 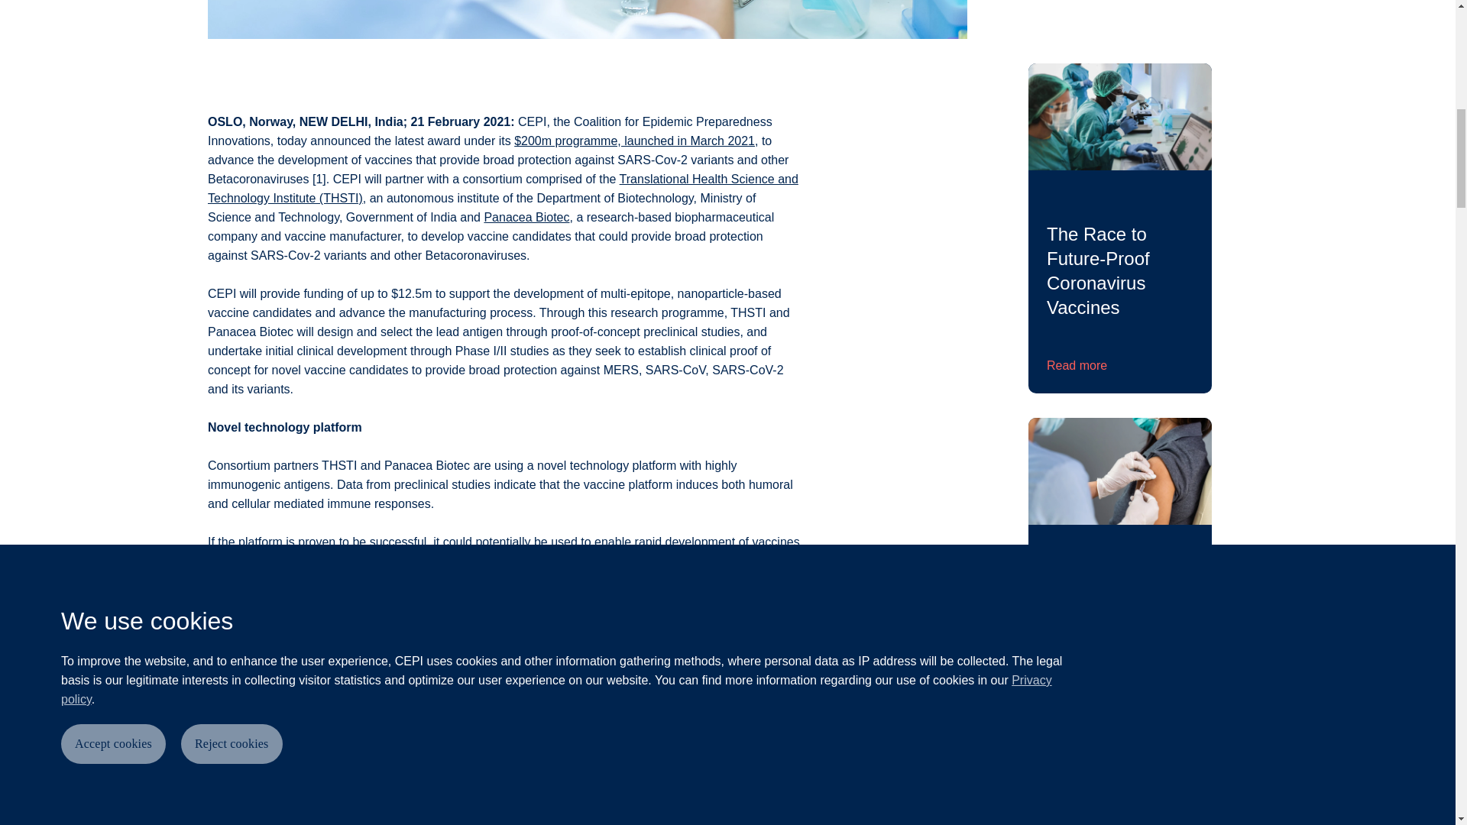 What do you see at coordinates (1077, 720) in the screenshot?
I see `Read more` at bounding box center [1077, 720].